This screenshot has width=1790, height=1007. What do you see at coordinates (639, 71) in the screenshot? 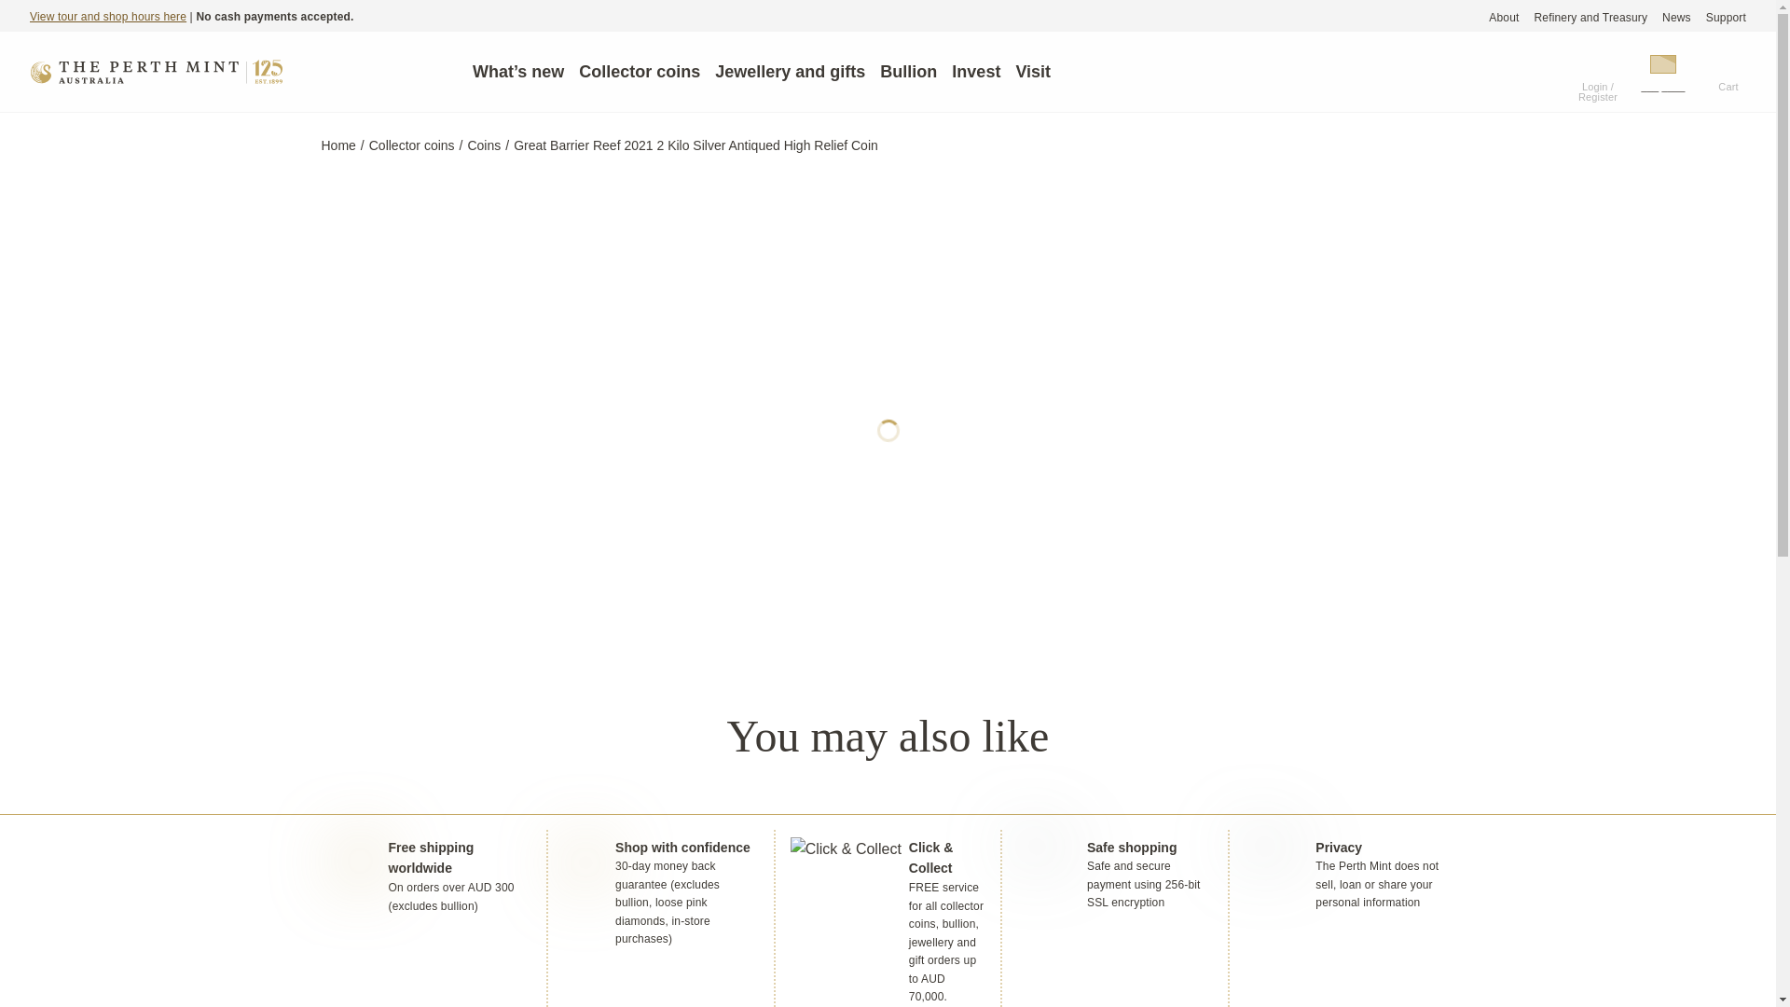
I see `Collector coins` at bounding box center [639, 71].